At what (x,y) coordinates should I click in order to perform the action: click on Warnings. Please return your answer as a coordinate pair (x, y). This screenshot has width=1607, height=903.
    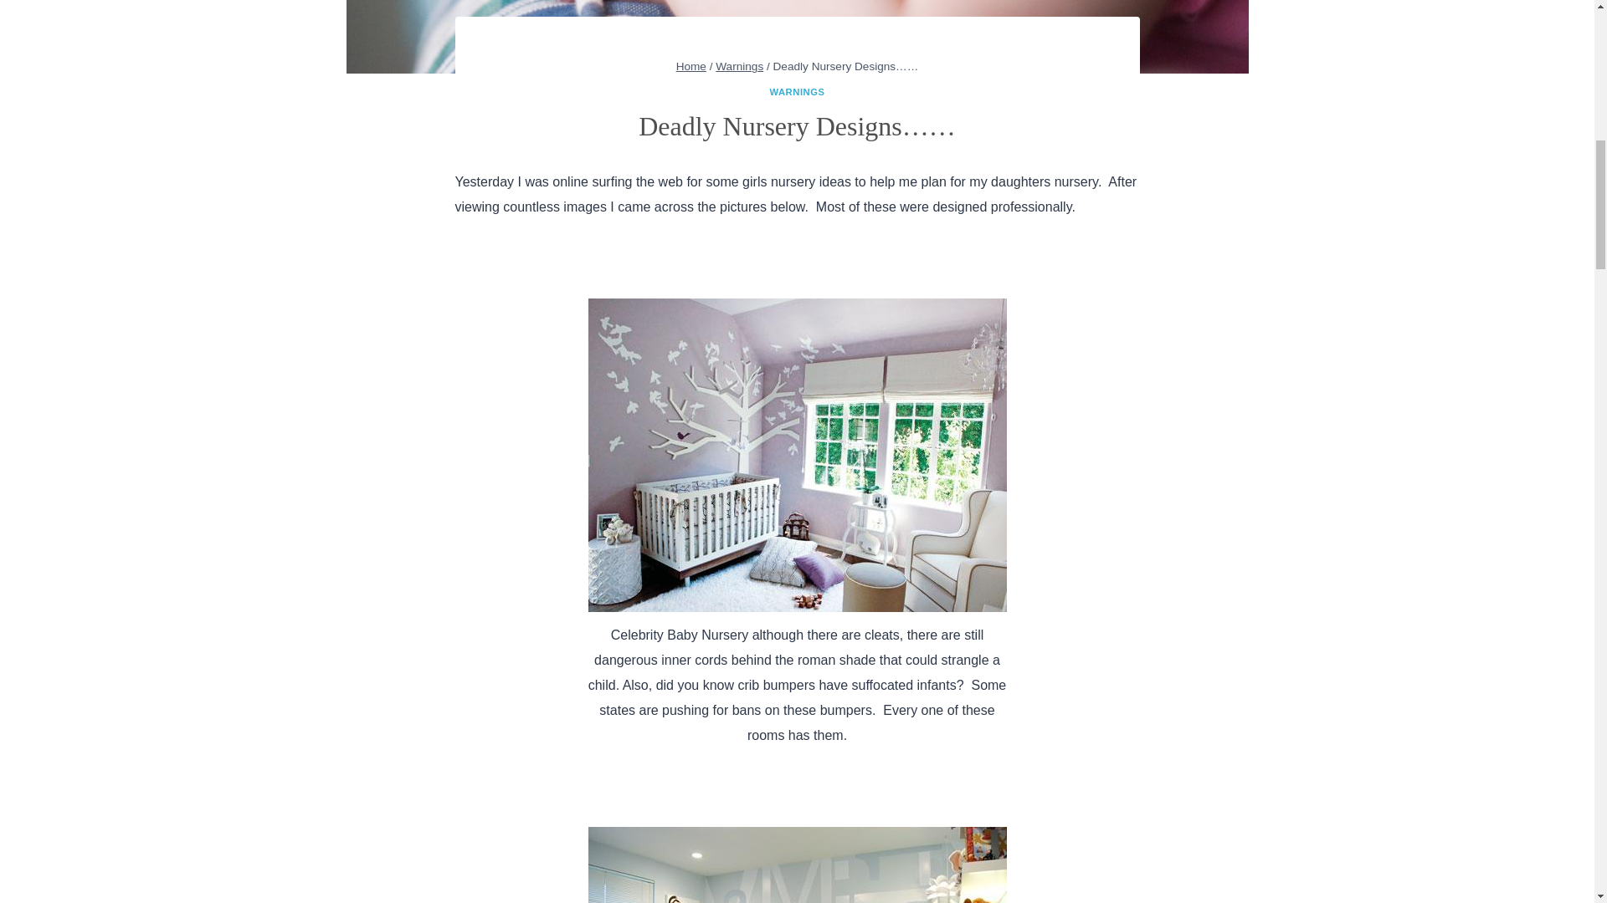
    Looking at the image, I should click on (739, 67).